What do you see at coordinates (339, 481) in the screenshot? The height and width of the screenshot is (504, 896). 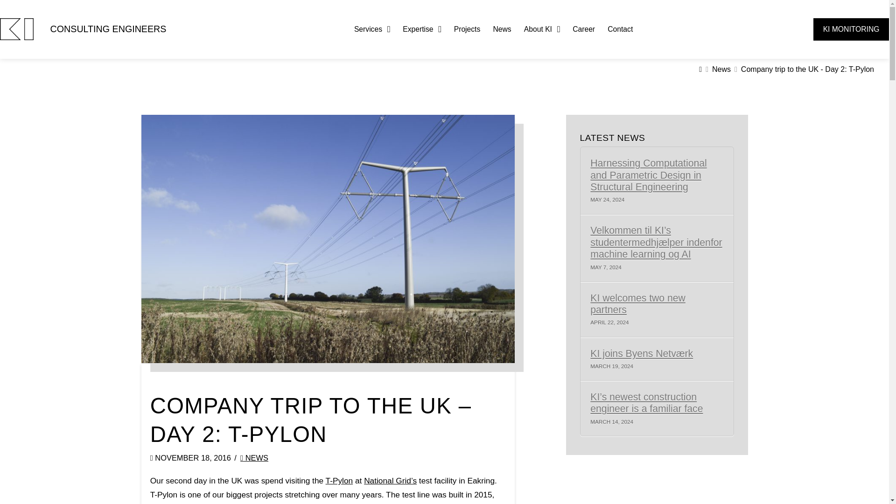 I see `T-Pylon` at bounding box center [339, 481].